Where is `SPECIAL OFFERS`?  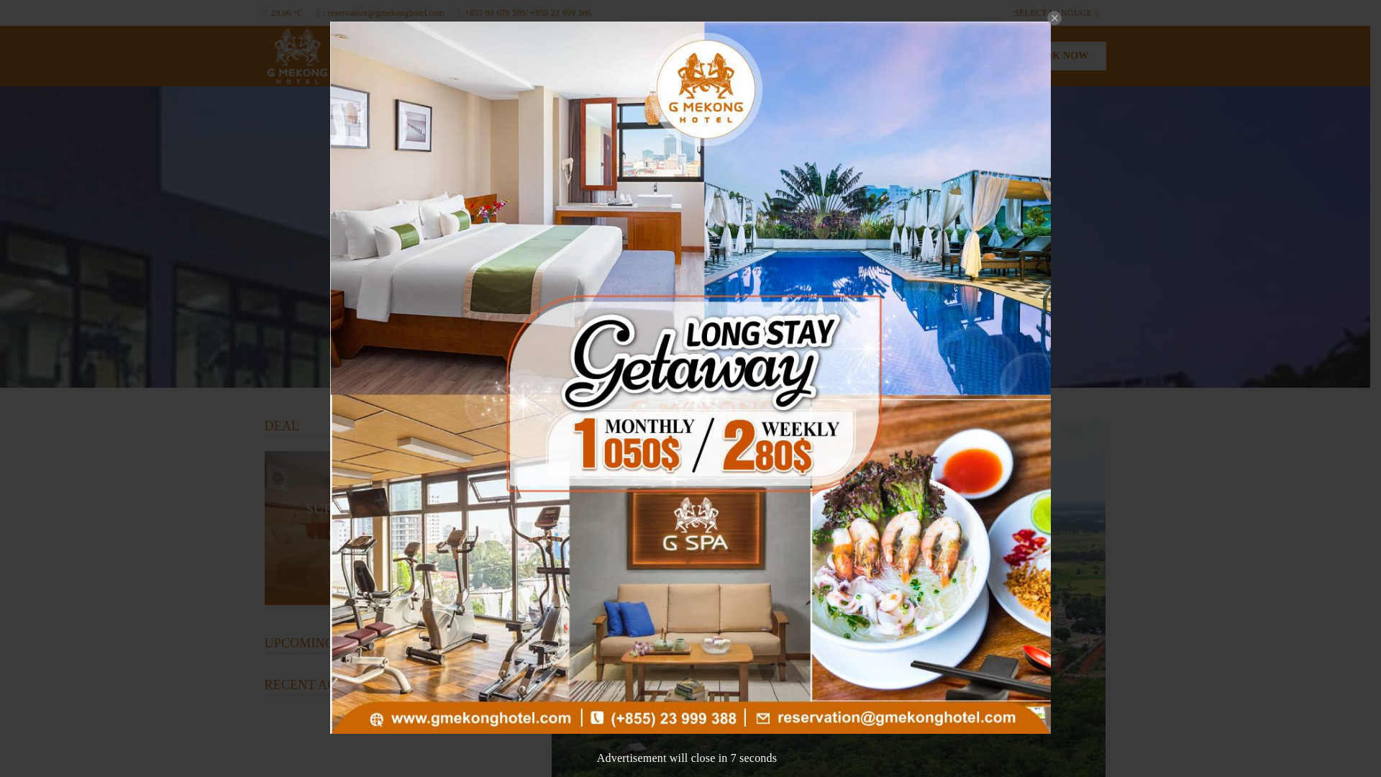
SPECIAL OFFERS is located at coordinates (796, 55).